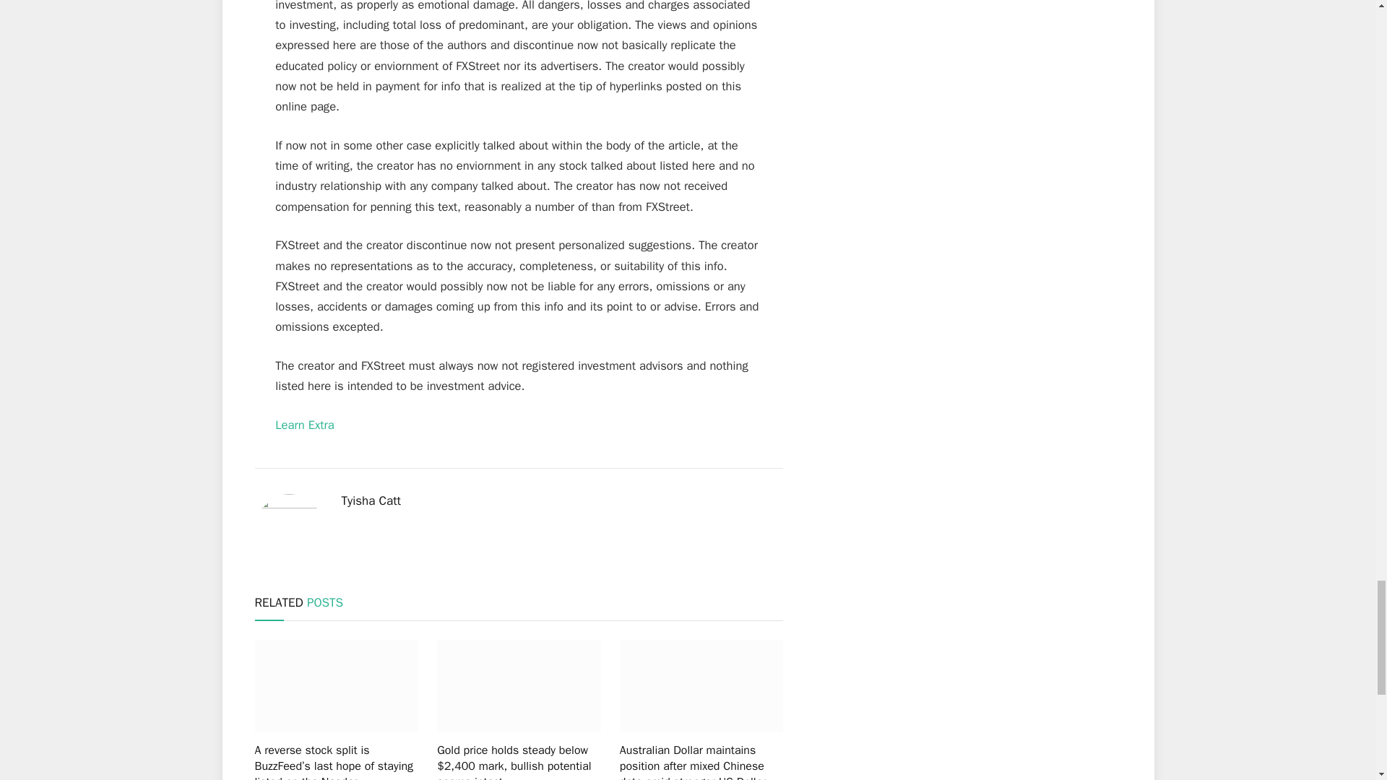  What do you see at coordinates (371, 501) in the screenshot?
I see `Tyisha Catt` at bounding box center [371, 501].